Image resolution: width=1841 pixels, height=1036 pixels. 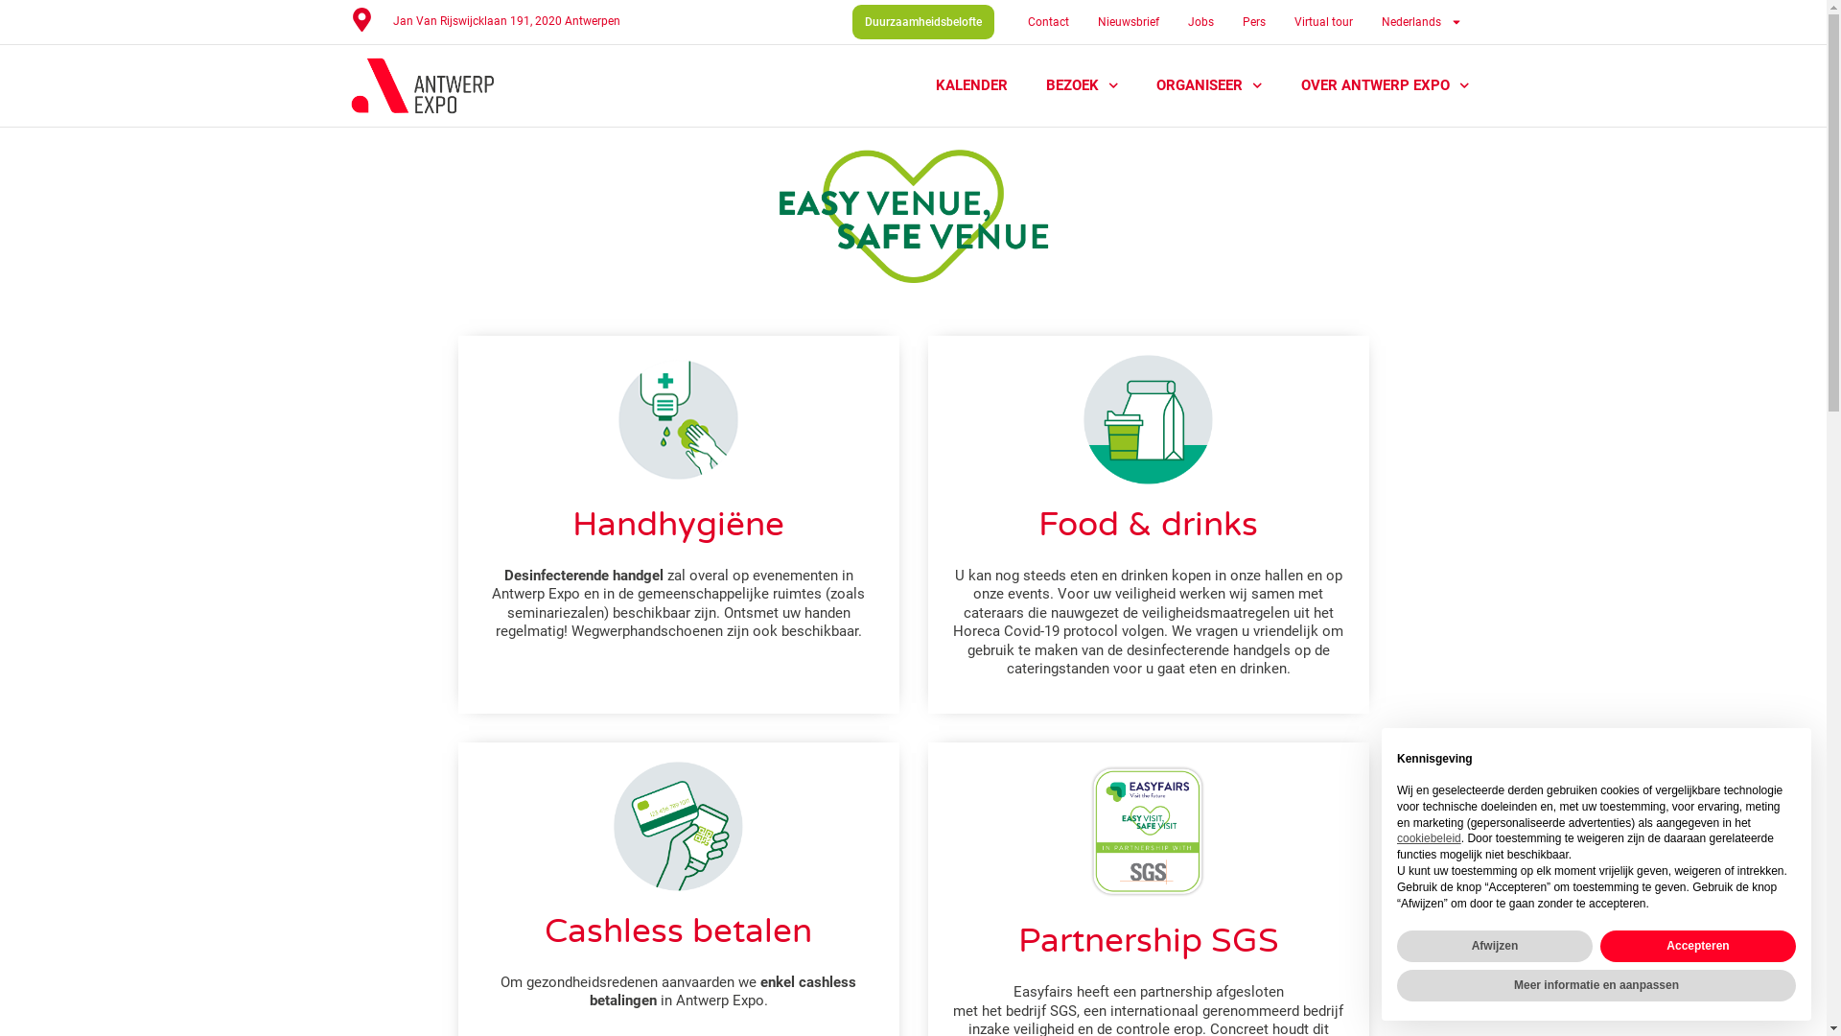 I want to click on Accepteren, so click(x=1698, y=946).